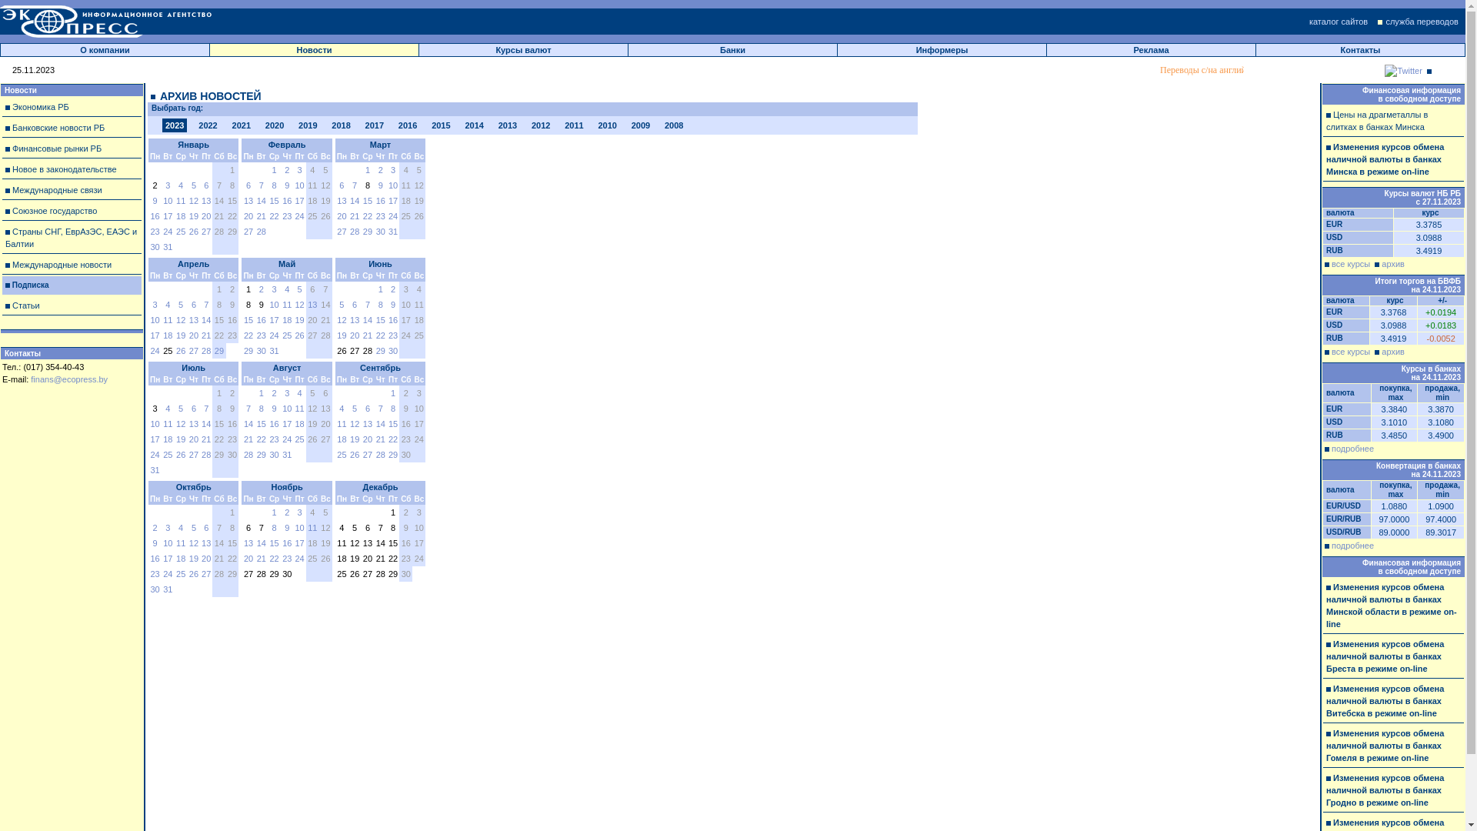 This screenshot has width=1477, height=831. Describe the element at coordinates (248, 351) in the screenshot. I see `29` at that location.